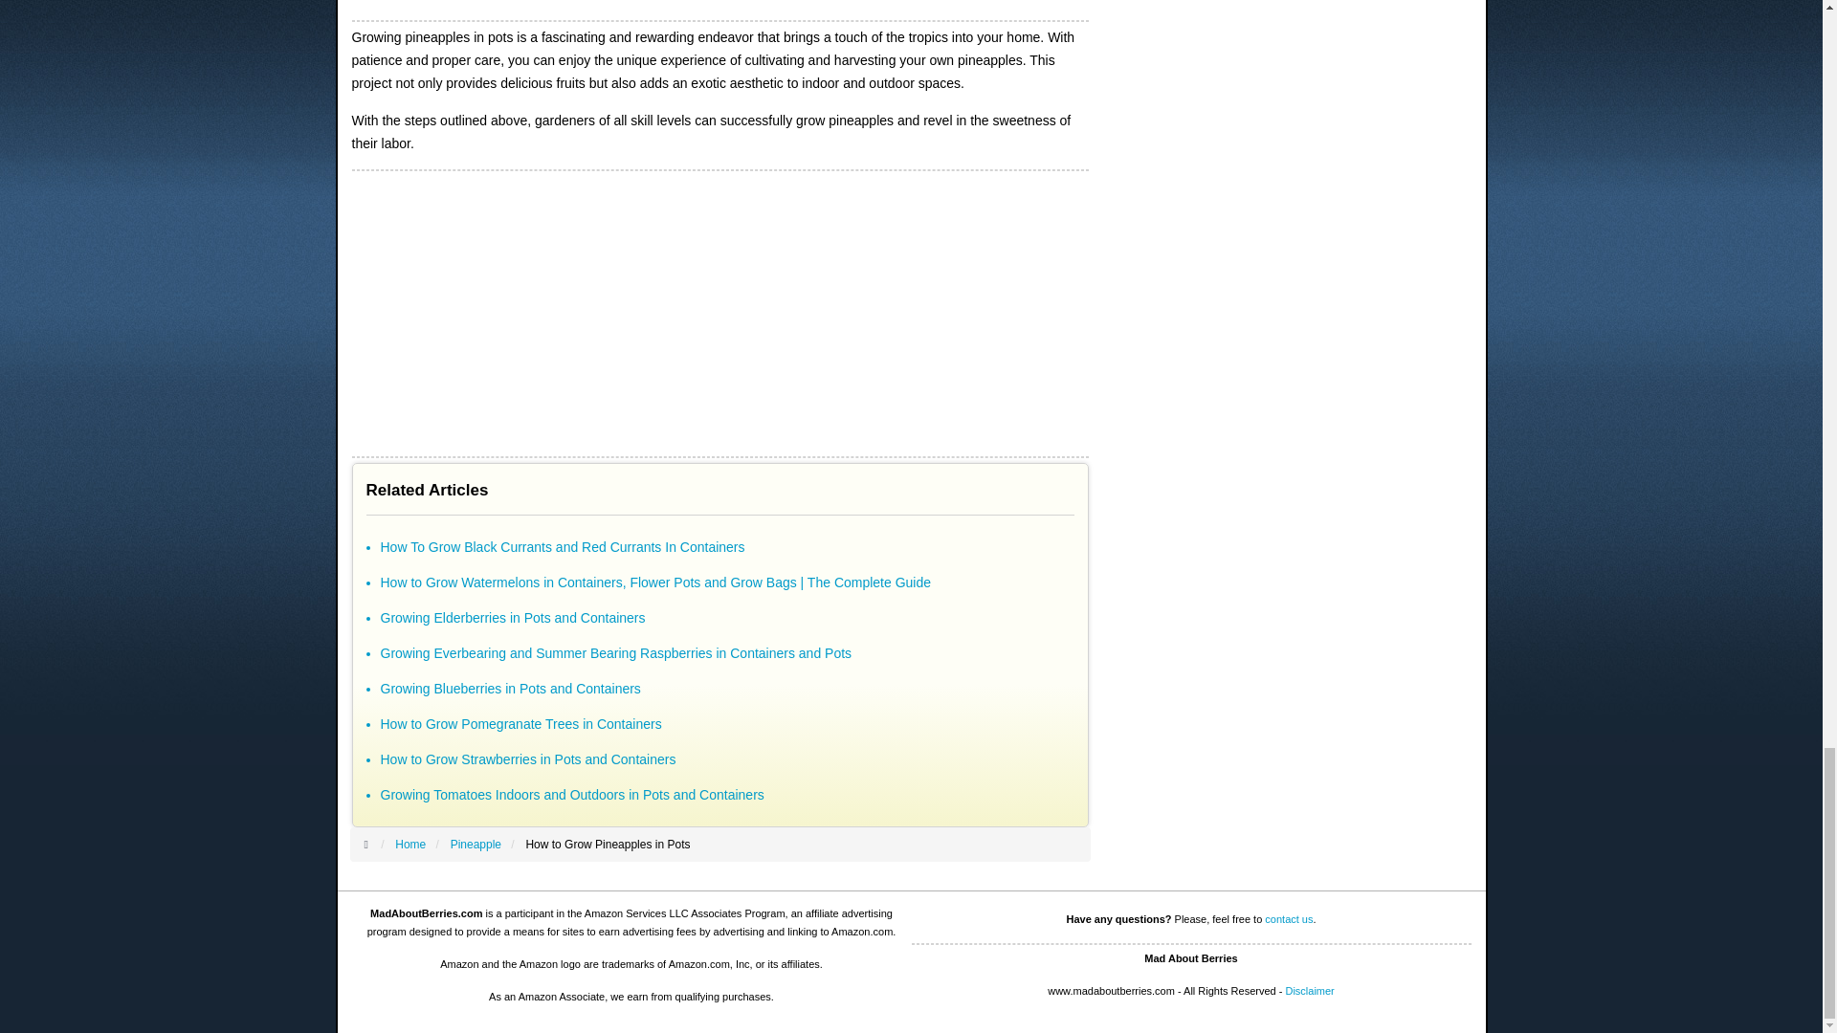 The width and height of the screenshot is (1837, 1033). Describe the element at coordinates (409, 844) in the screenshot. I see `Home` at that location.